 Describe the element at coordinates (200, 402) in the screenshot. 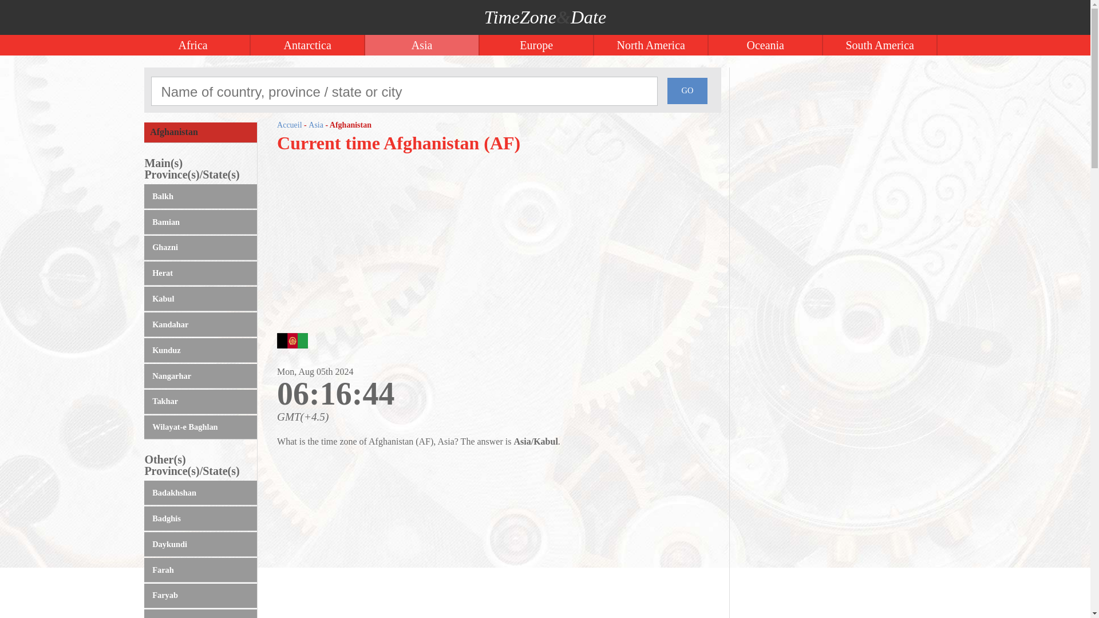

I see `Takhar` at that location.